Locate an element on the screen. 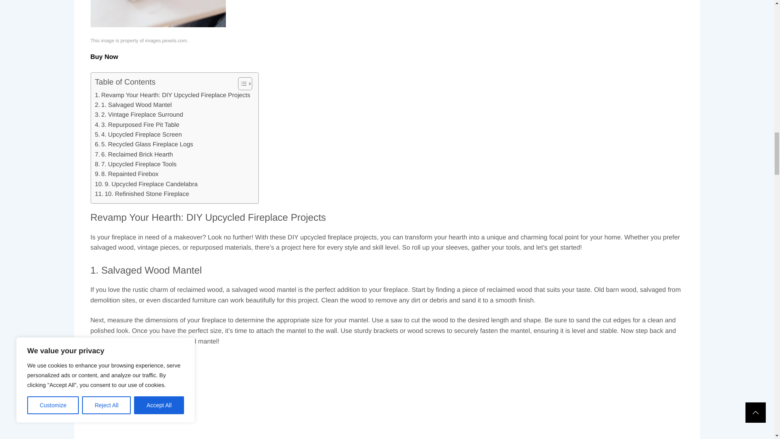  3. Repurposed Fire Pit Table is located at coordinates (137, 106).